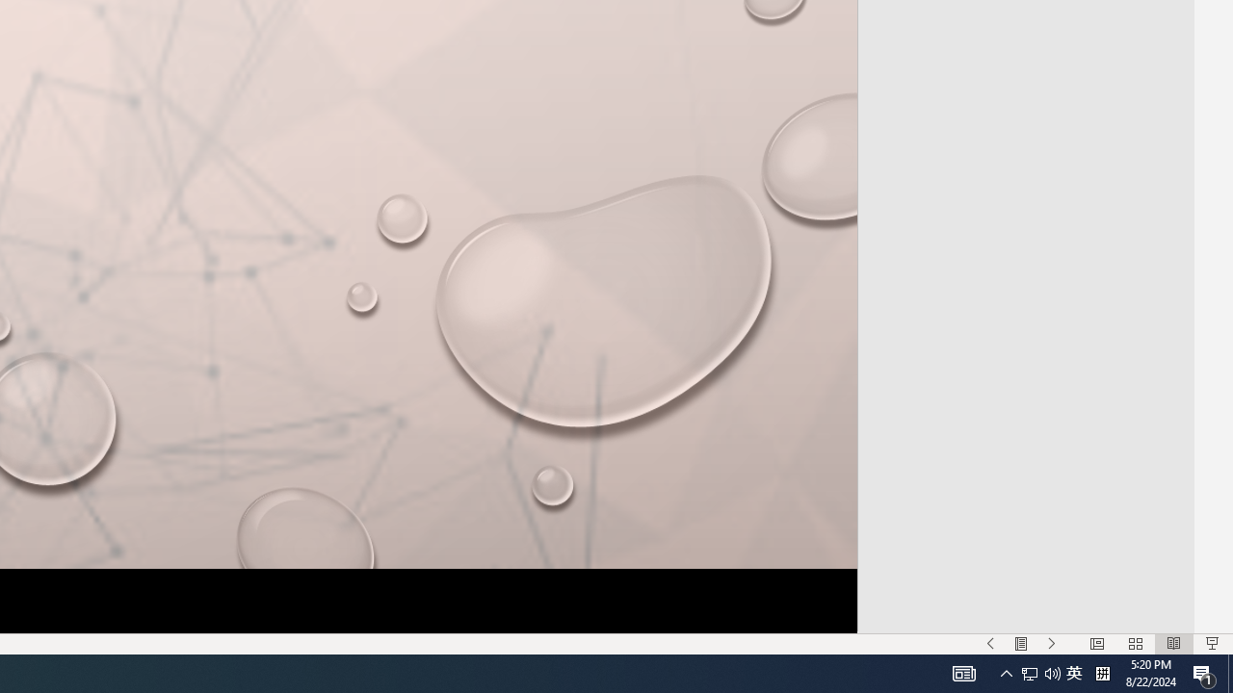  What do you see at coordinates (1052, 643) in the screenshot?
I see `Slide Show Next On` at bounding box center [1052, 643].